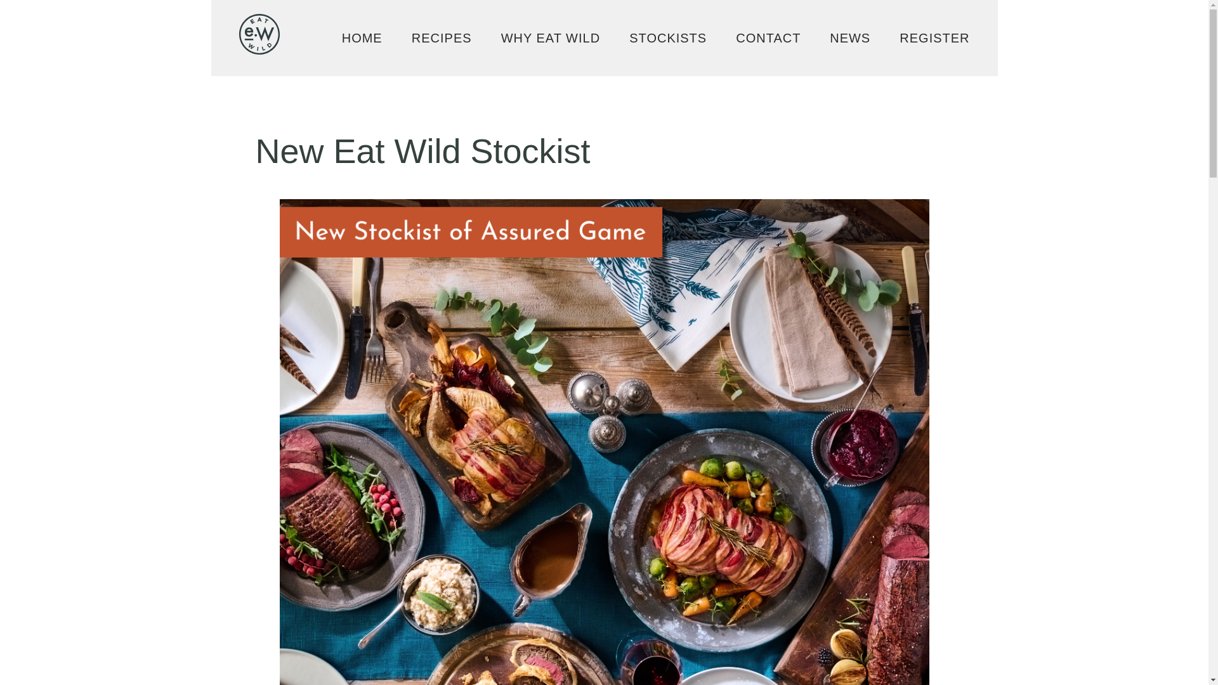  What do you see at coordinates (768, 37) in the screenshot?
I see `CONTACT` at bounding box center [768, 37].